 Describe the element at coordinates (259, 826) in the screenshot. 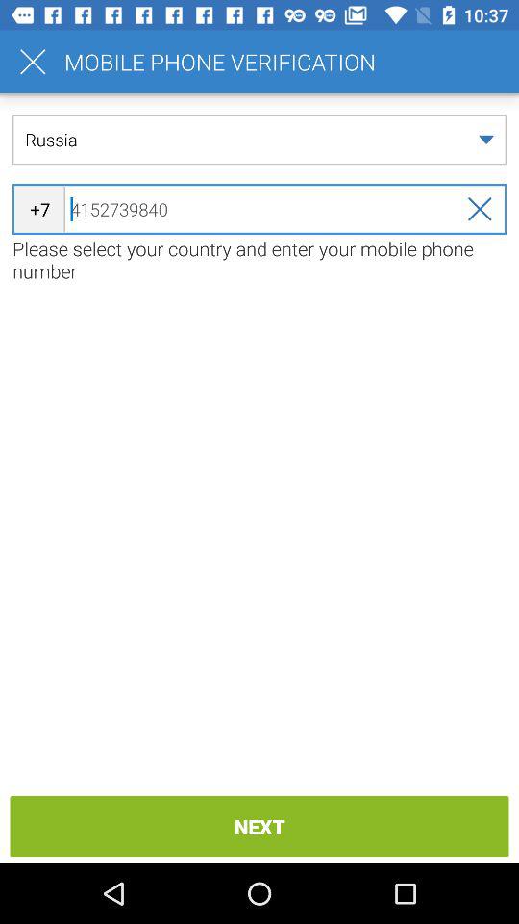

I see `jump until next` at that location.